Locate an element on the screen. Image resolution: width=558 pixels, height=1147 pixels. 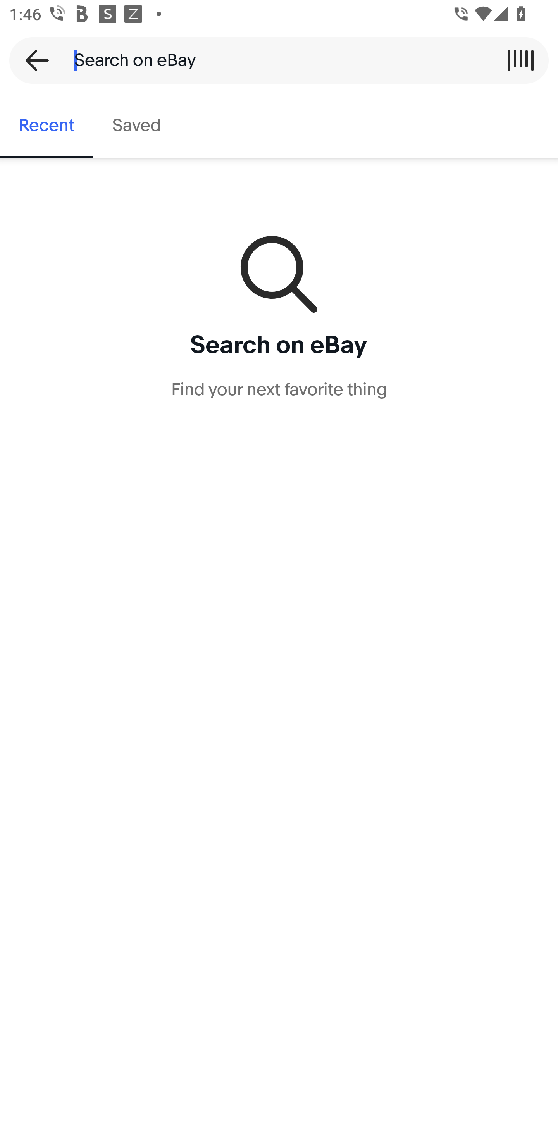
Search on eBay is located at coordinates (274, 60).